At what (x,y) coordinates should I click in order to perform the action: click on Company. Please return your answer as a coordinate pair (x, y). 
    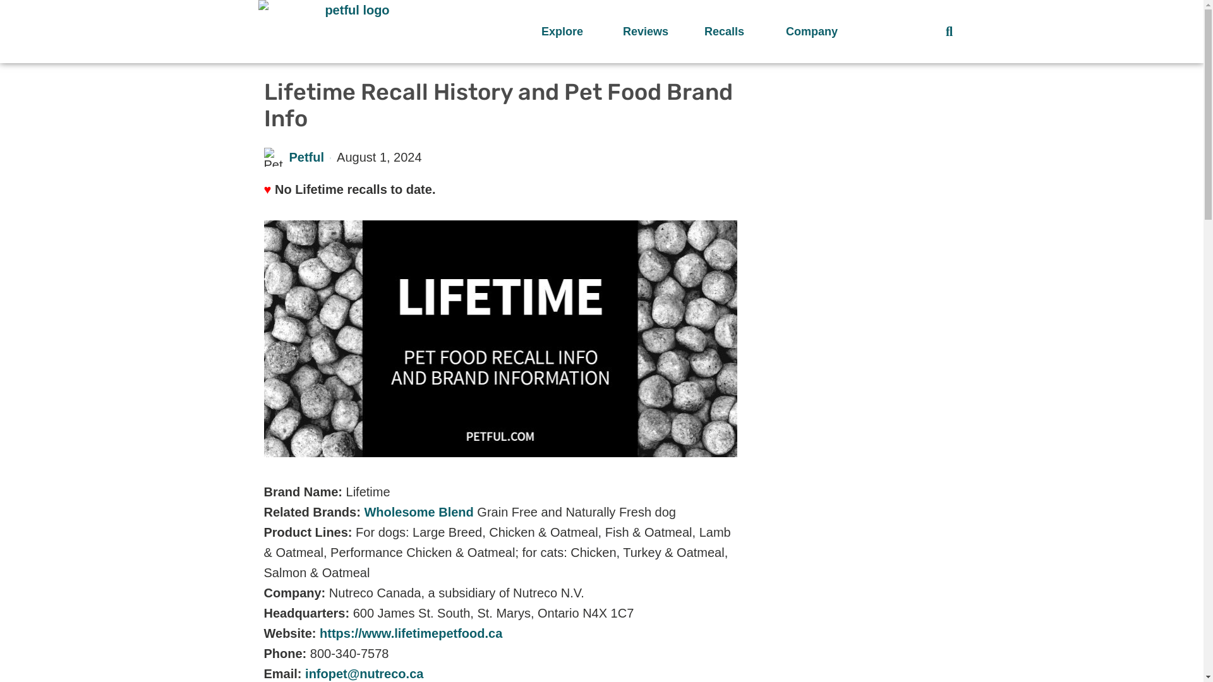
    Looking at the image, I should click on (814, 32).